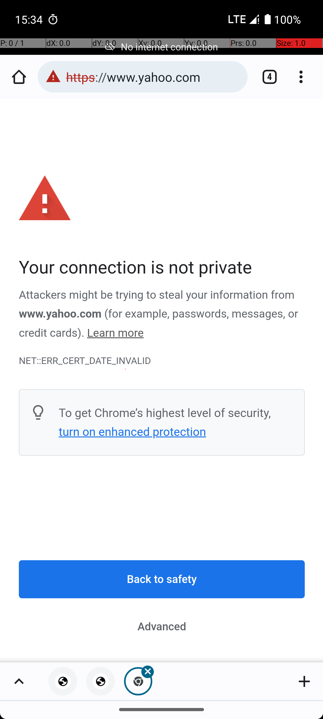 This screenshot has width=323, height=719. What do you see at coordinates (19, 681) in the screenshot?
I see `Show group's tabs in fullscreen grid` at bounding box center [19, 681].